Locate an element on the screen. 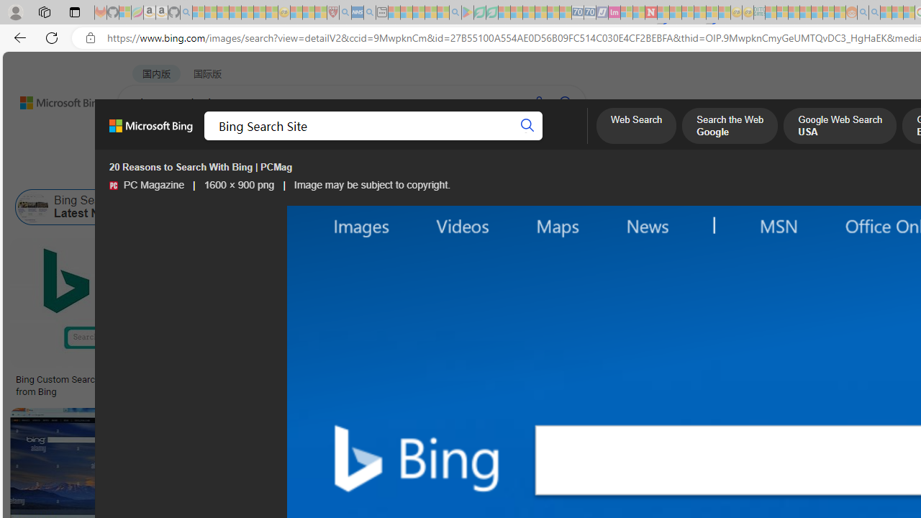  Pets - MSN - Sleeping is located at coordinates (430, 13).